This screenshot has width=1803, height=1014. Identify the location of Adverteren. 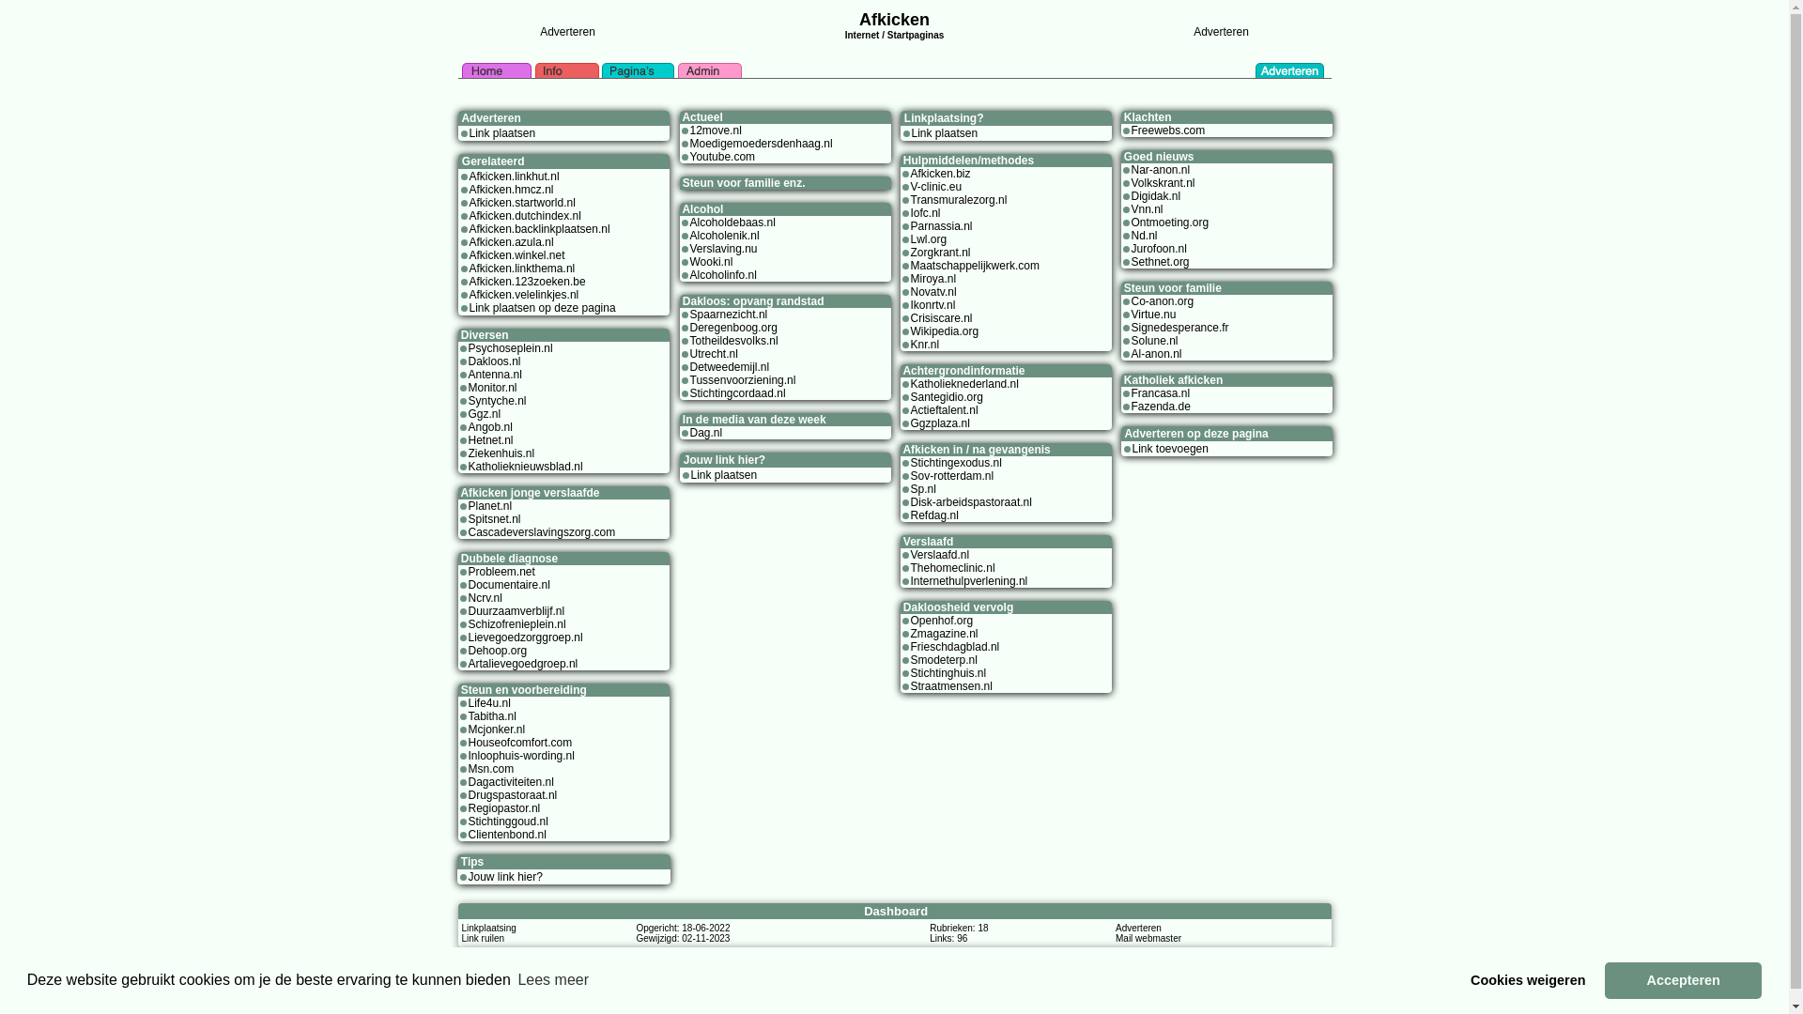
(567, 32).